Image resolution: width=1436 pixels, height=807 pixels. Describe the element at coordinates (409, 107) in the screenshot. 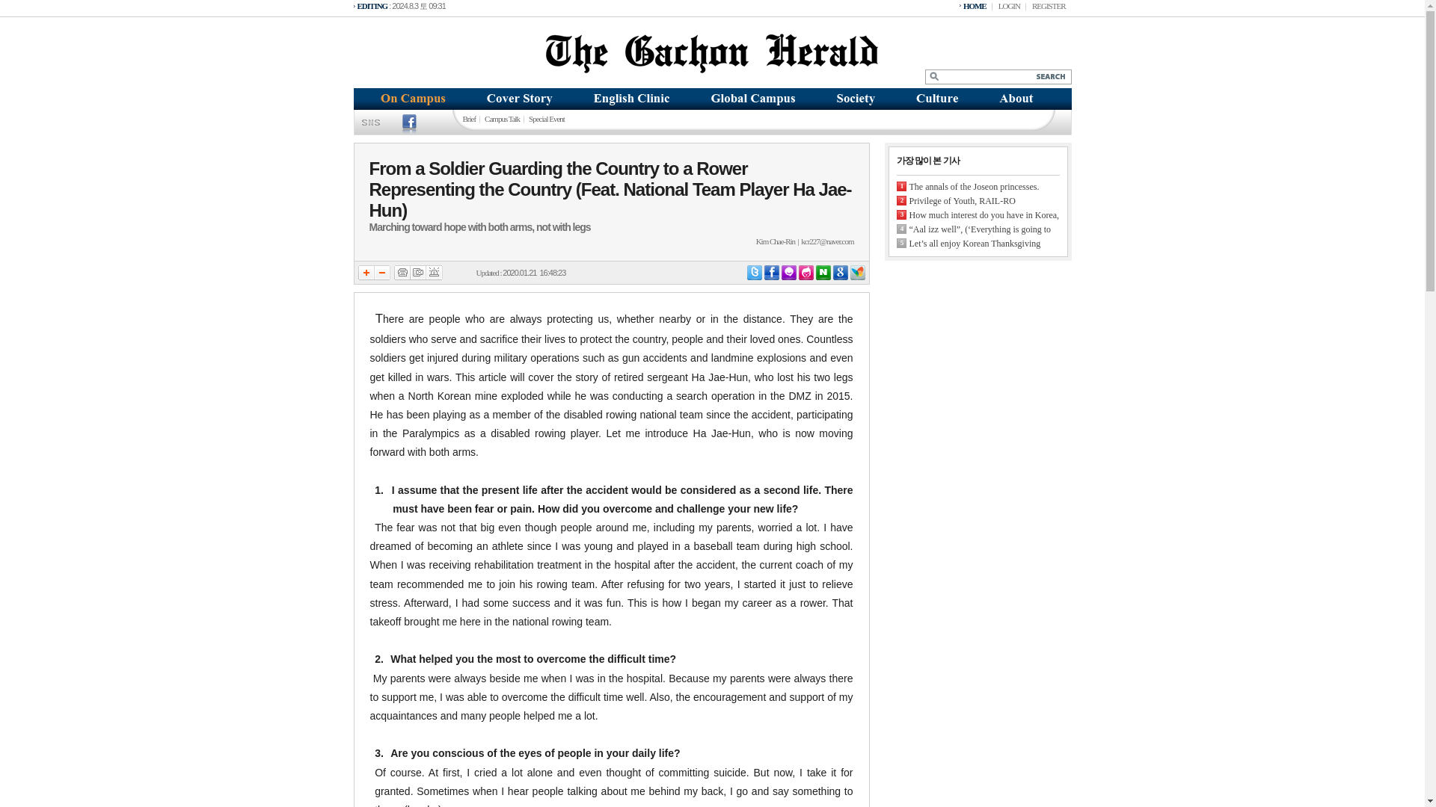

I see `On Campus` at that location.